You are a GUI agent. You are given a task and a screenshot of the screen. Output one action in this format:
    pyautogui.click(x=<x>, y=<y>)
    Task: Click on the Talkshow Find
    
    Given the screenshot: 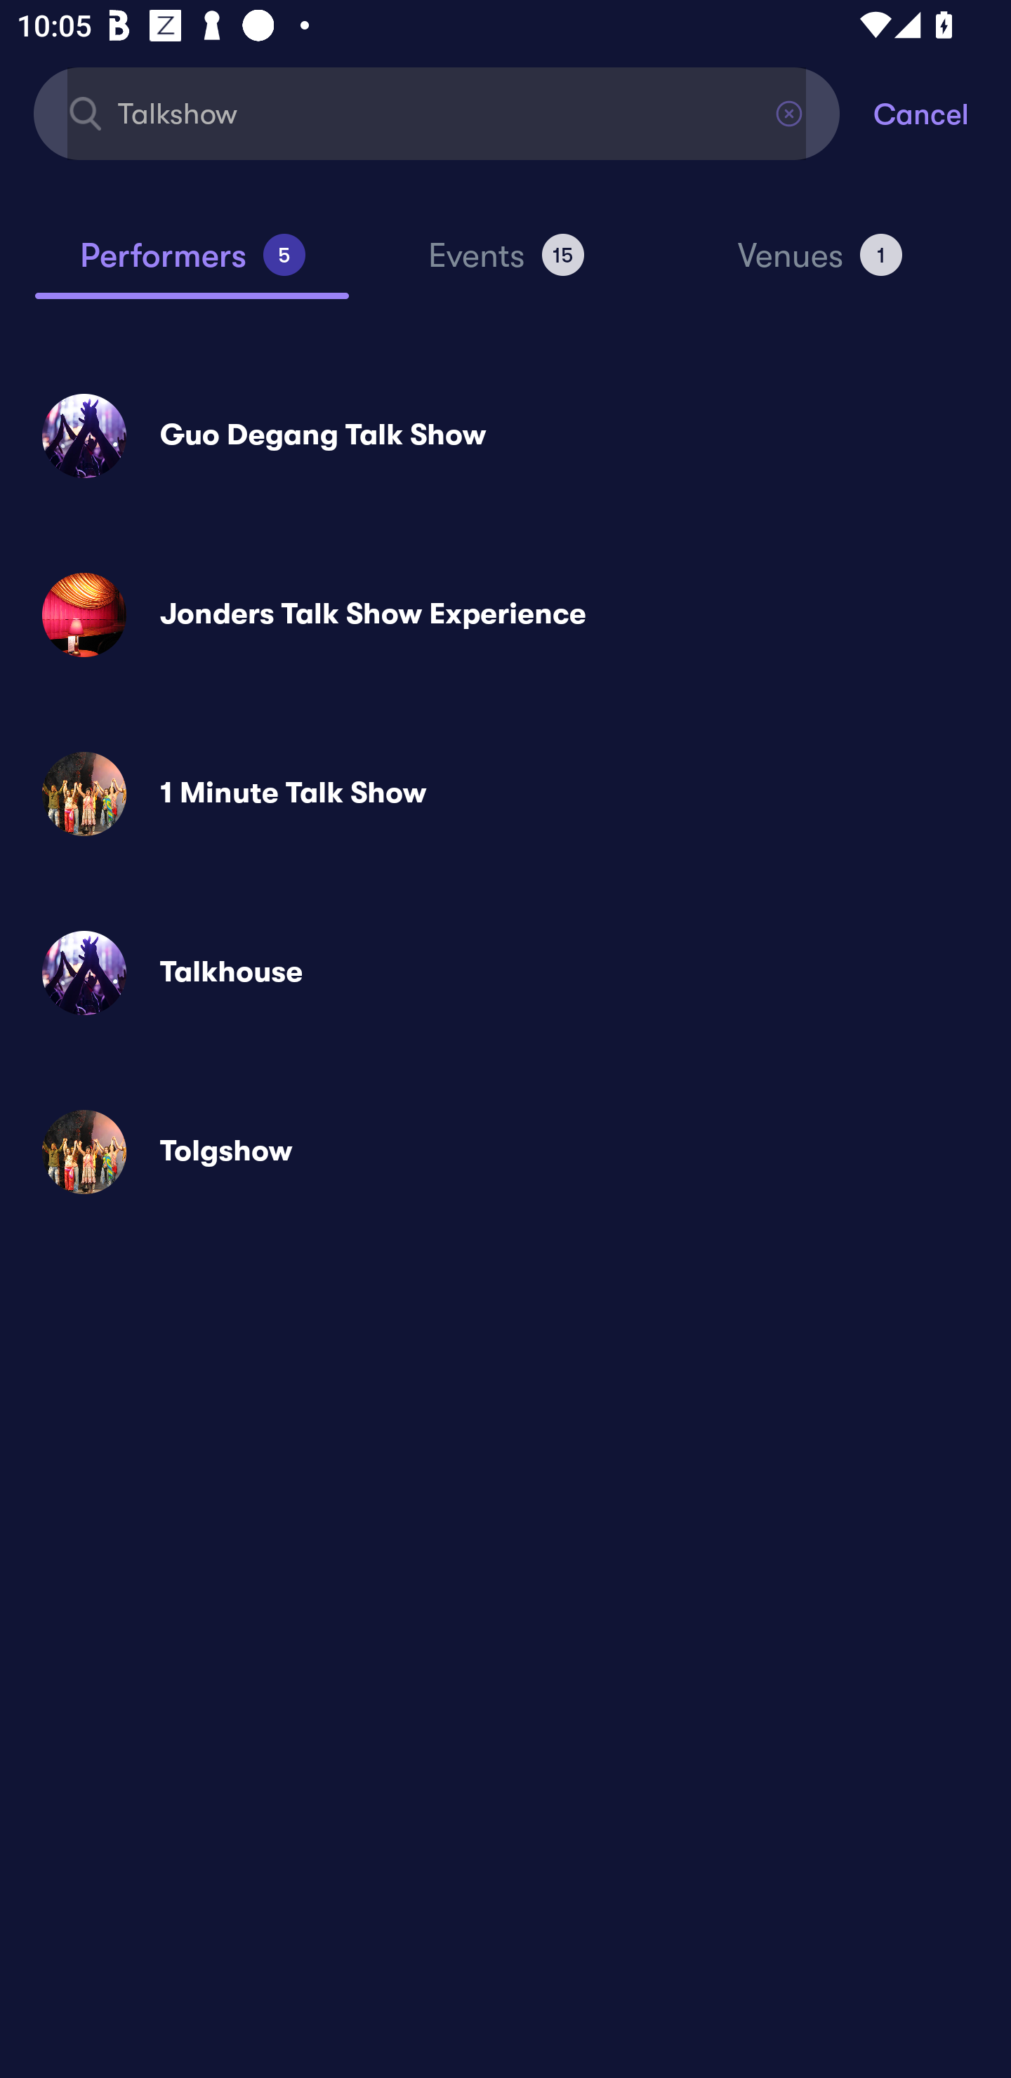 What is the action you would take?
    pyautogui.click(x=437, y=112)
    